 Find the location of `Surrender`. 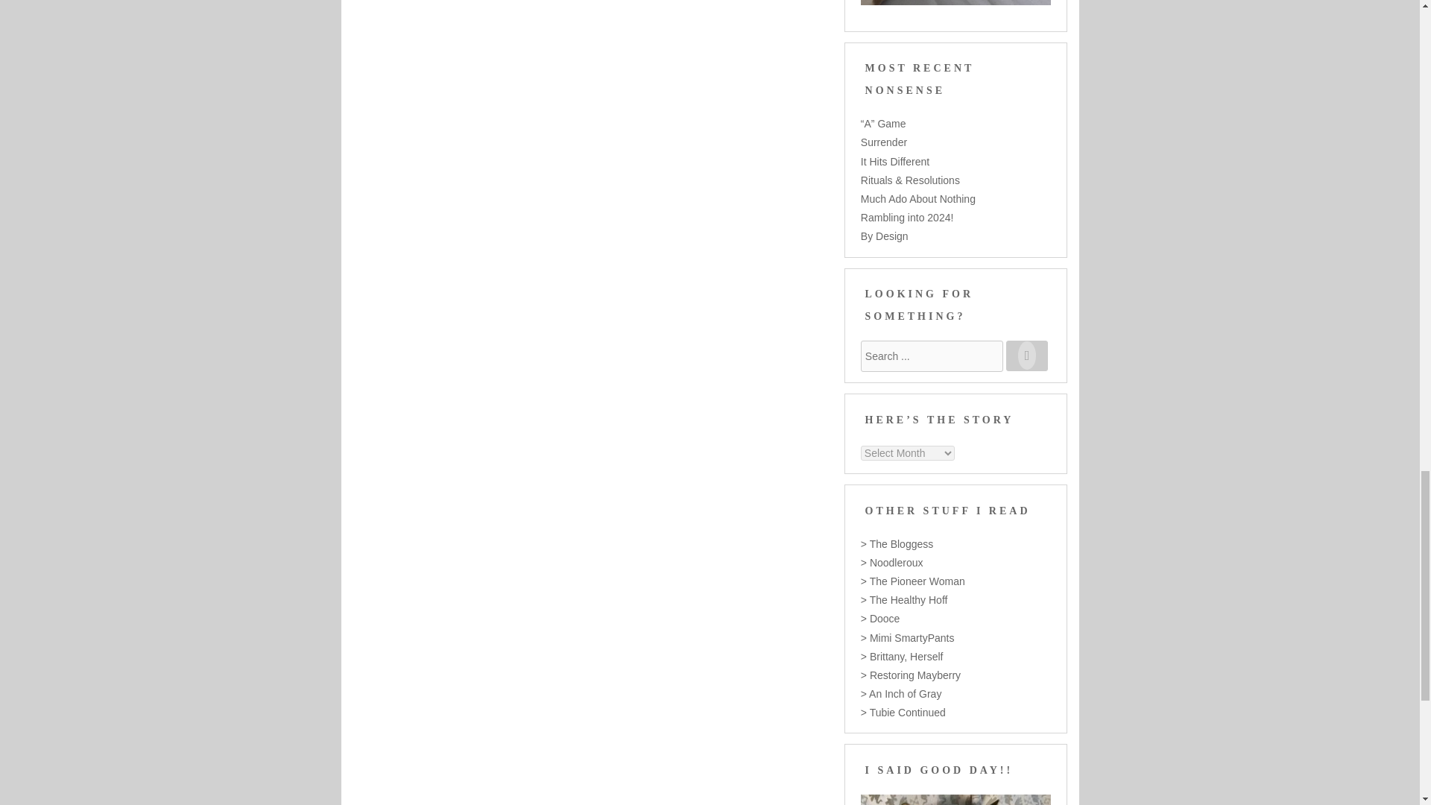

Surrender is located at coordinates (884, 142).